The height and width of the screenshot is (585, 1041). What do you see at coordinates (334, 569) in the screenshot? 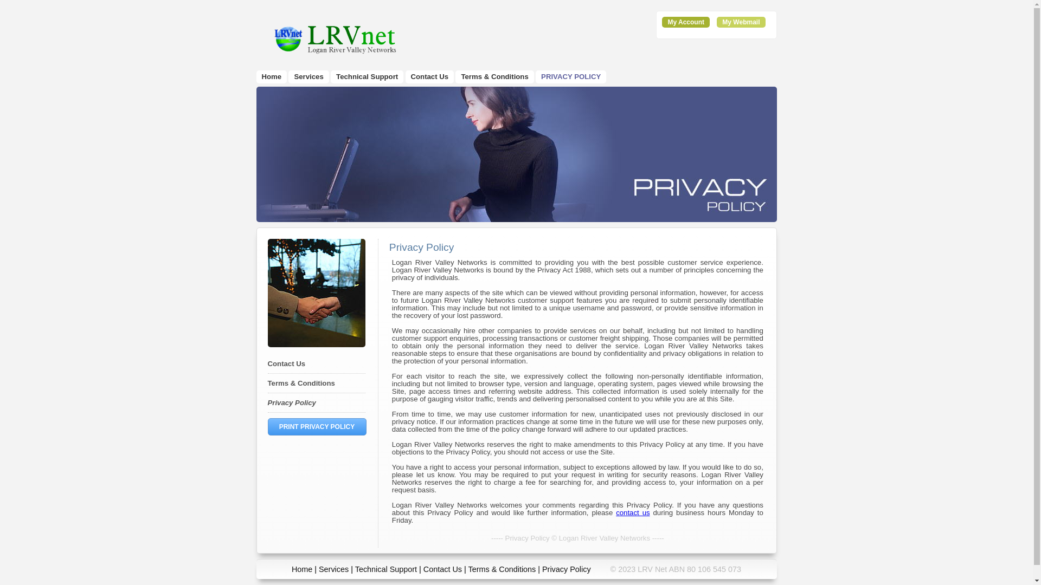
I see `Services` at bounding box center [334, 569].